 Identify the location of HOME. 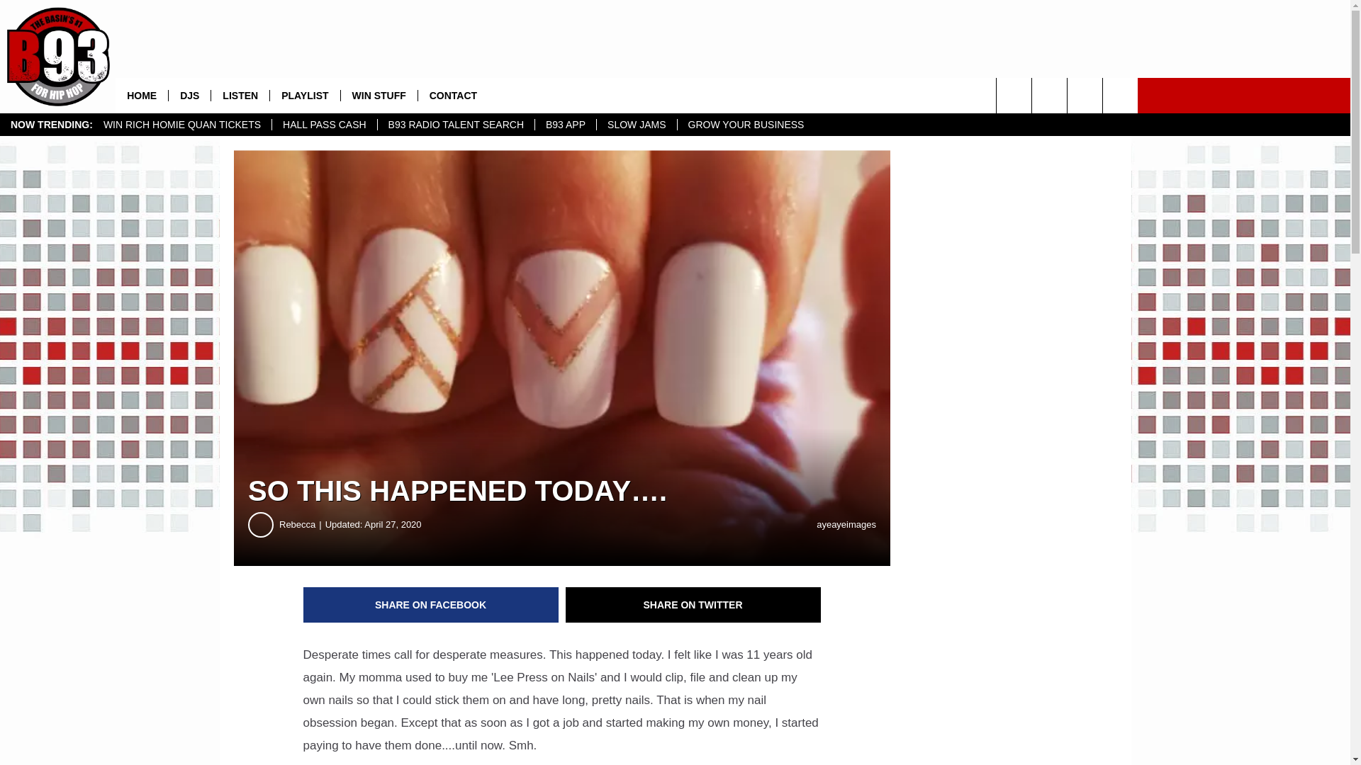
(142, 95).